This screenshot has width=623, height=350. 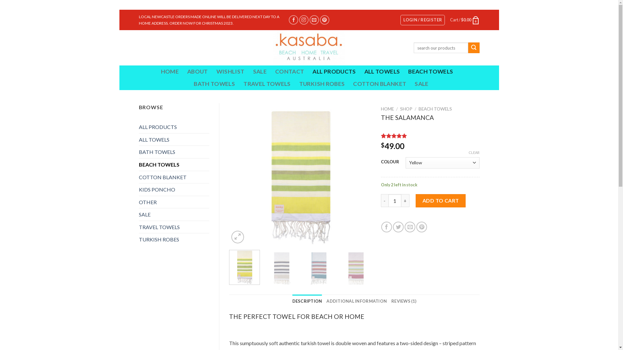 What do you see at coordinates (422, 20) in the screenshot?
I see `LOGIN / REGISTER` at bounding box center [422, 20].